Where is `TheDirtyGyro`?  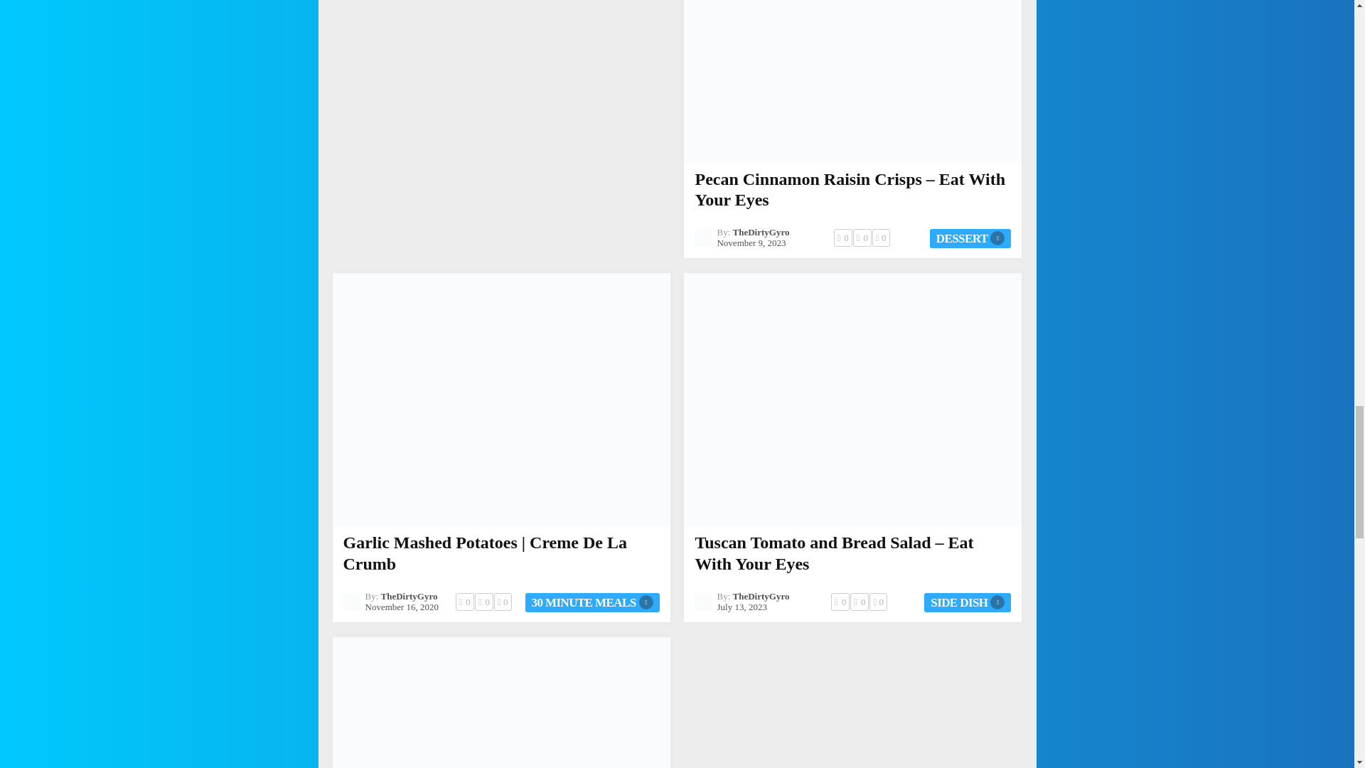
TheDirtyGyro is located at coordinates (761, 596).